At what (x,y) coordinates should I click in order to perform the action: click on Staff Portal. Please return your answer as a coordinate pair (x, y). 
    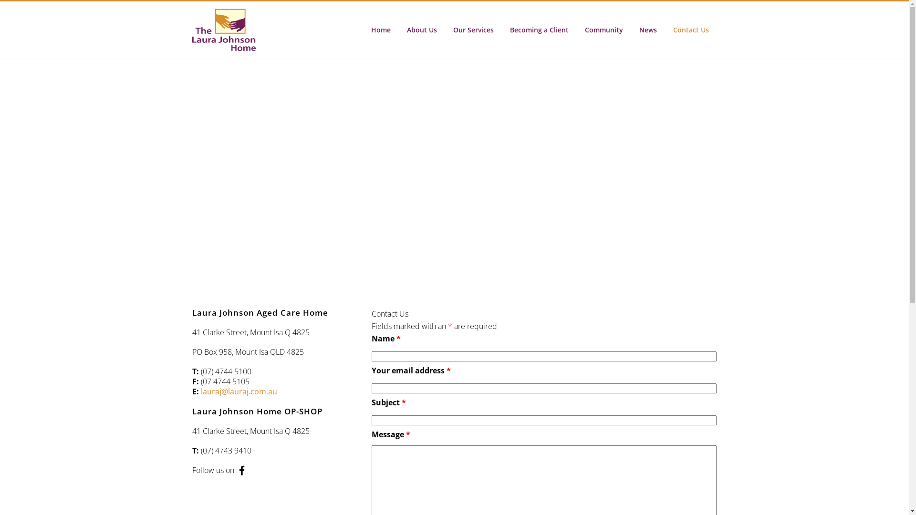
    Looking at the image, I should click on (523, 375).